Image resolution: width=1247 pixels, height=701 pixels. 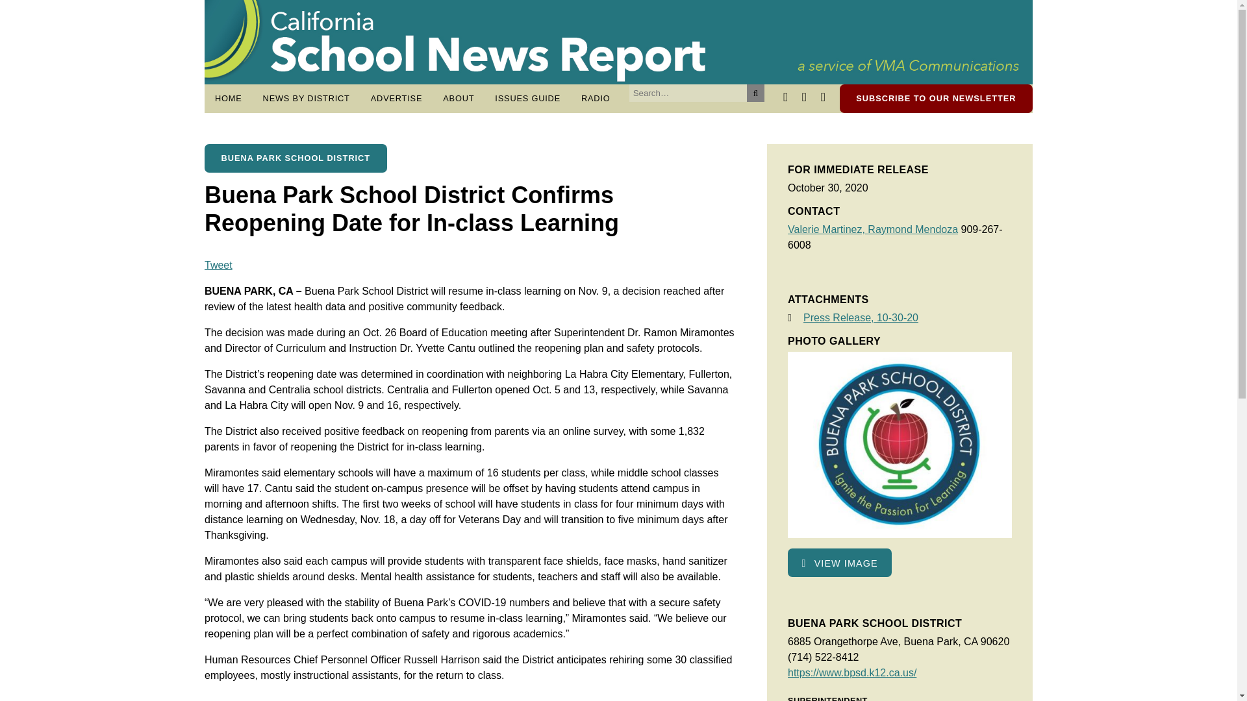 I want to click on Search for:, so click(x=688, y=92).